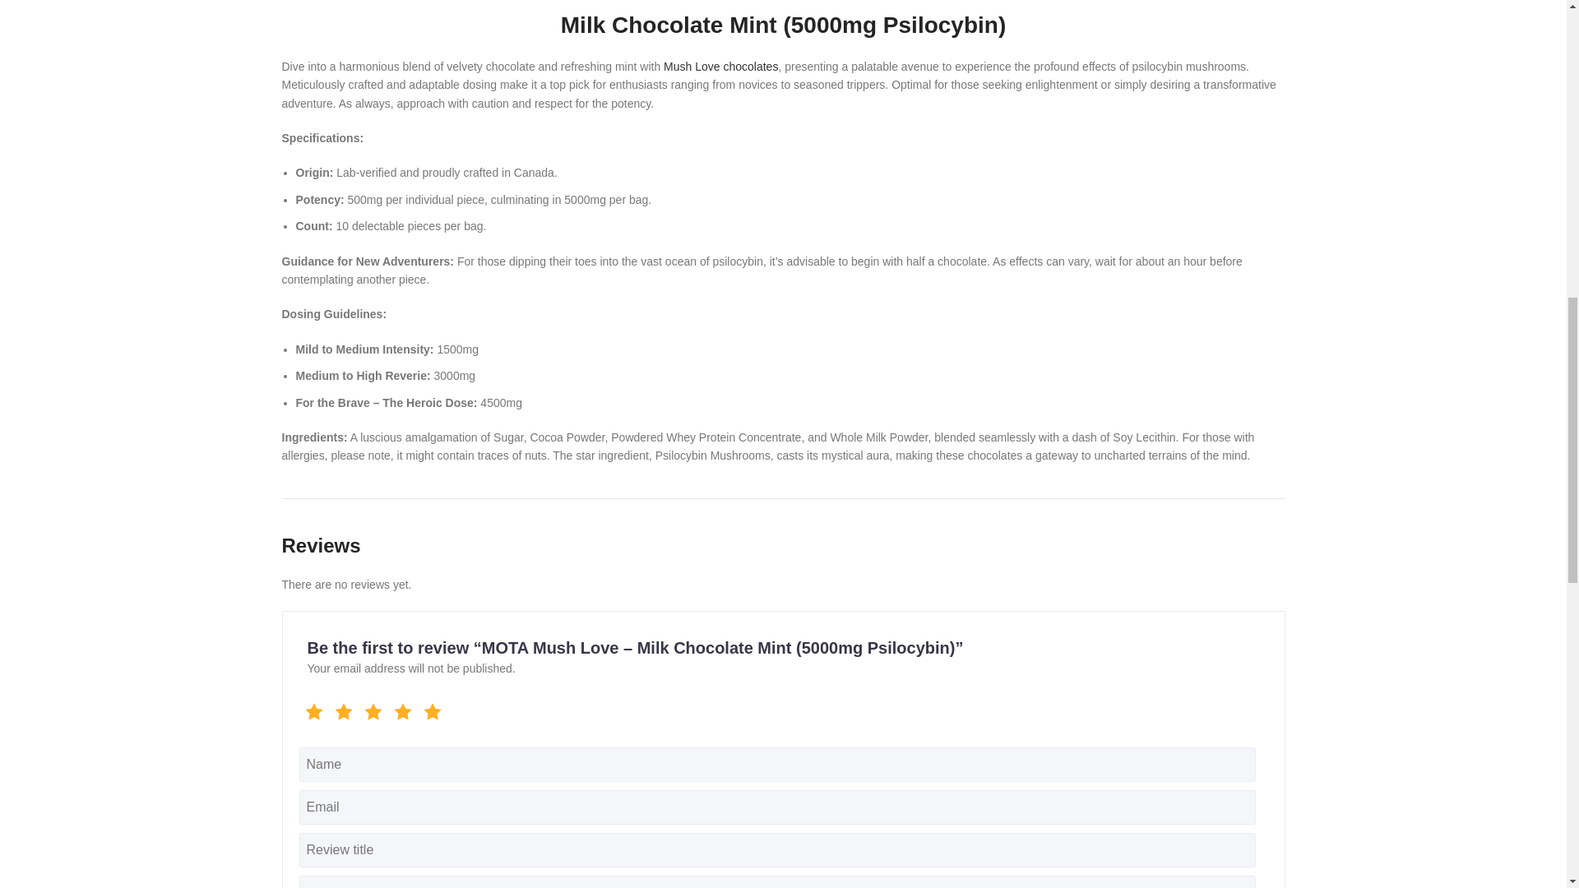  What do you see at coordinates (304, 709) in the screenshot?
I see `3` at bounding box center [304, 709].